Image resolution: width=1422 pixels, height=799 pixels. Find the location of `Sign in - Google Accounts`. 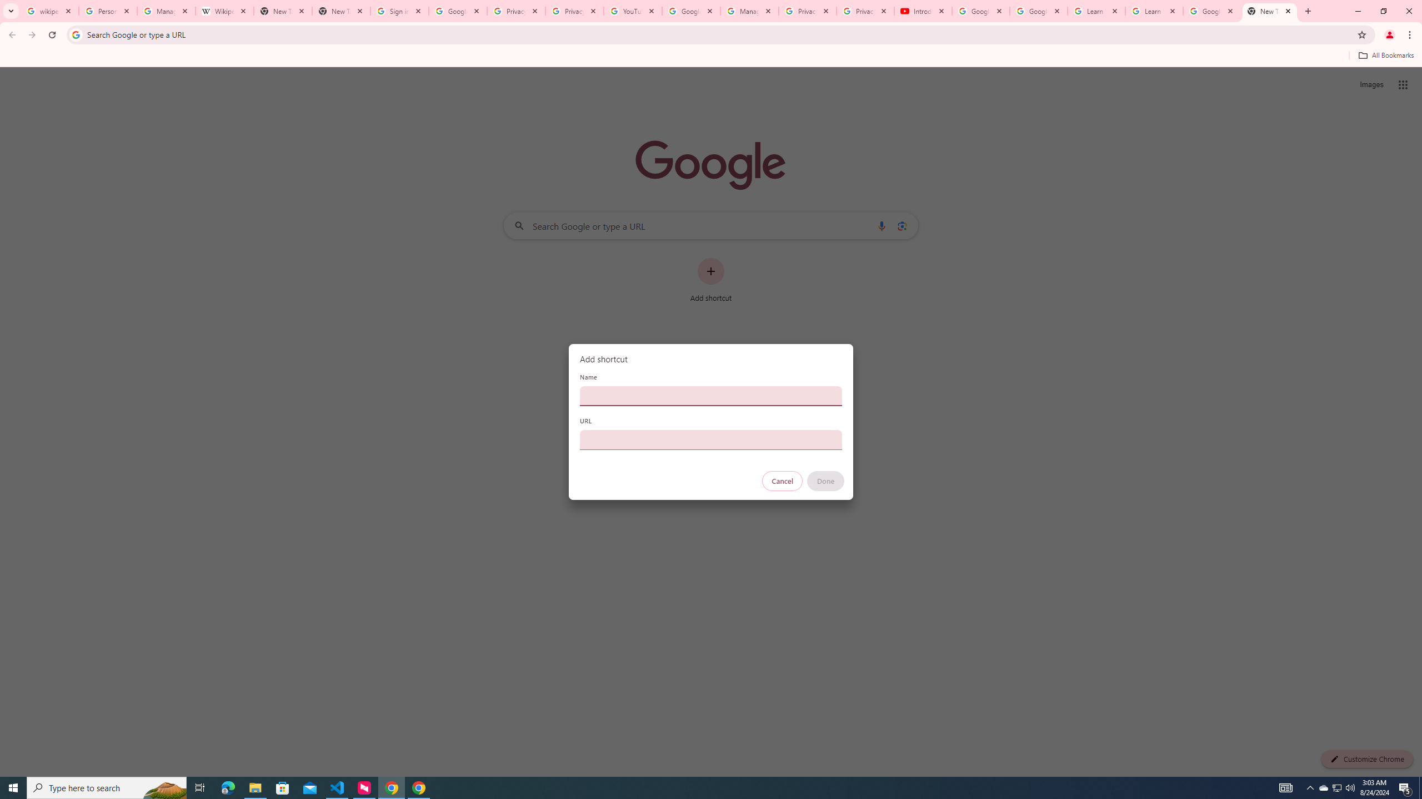

Sign in - Google Accounts is located at coordinates (399, 11).